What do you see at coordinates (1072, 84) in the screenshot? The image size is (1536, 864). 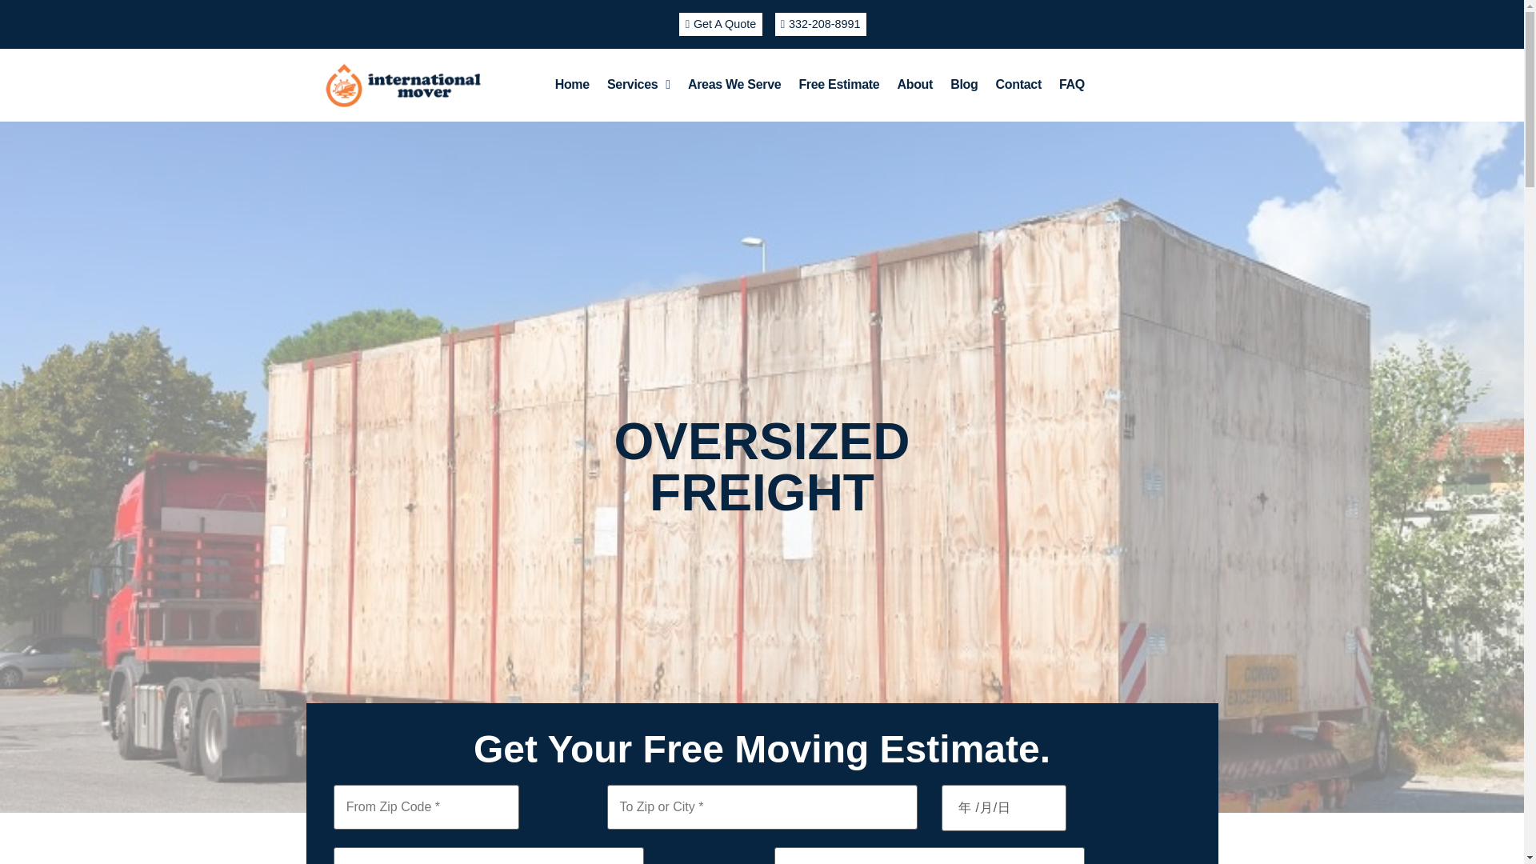 I see `FAQ` at bounding box center [1072, 84].